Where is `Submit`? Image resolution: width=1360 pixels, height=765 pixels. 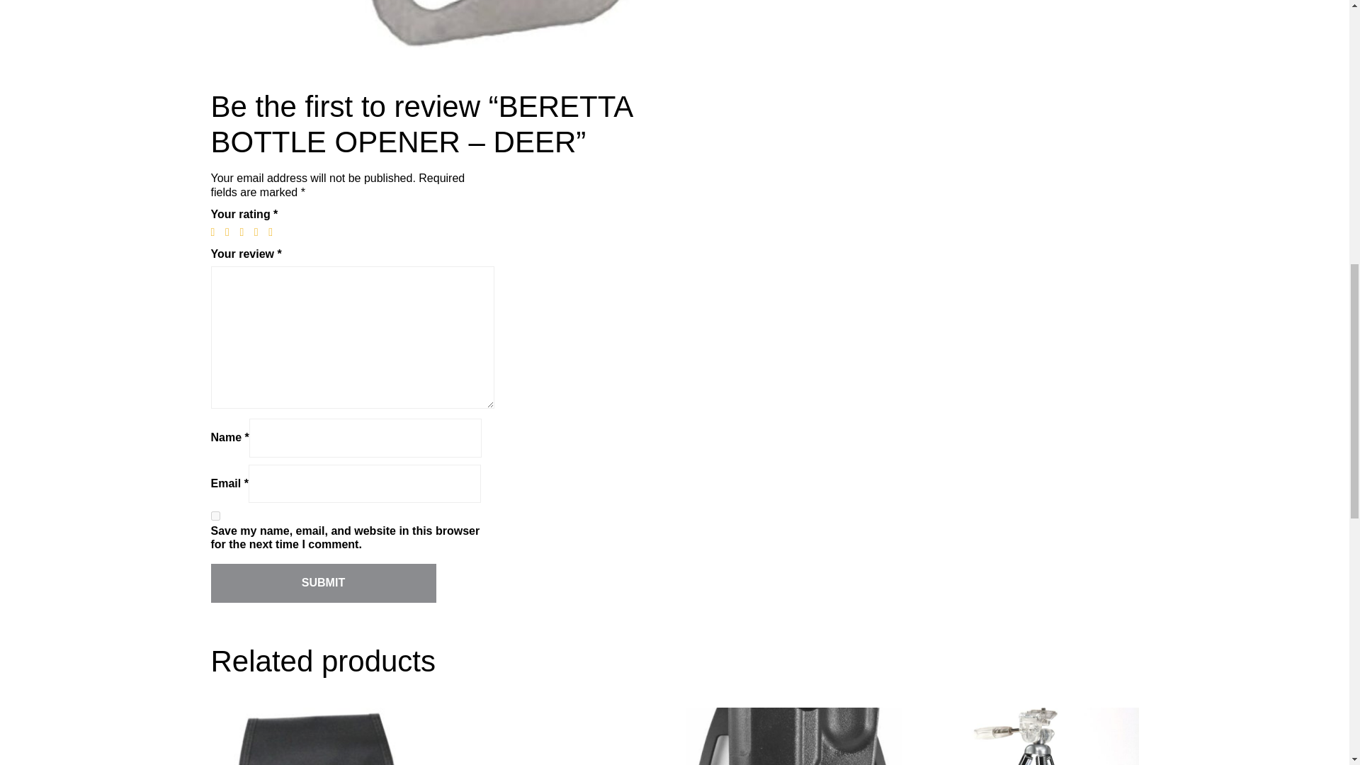
Submit is located at coordinates (323, 583).